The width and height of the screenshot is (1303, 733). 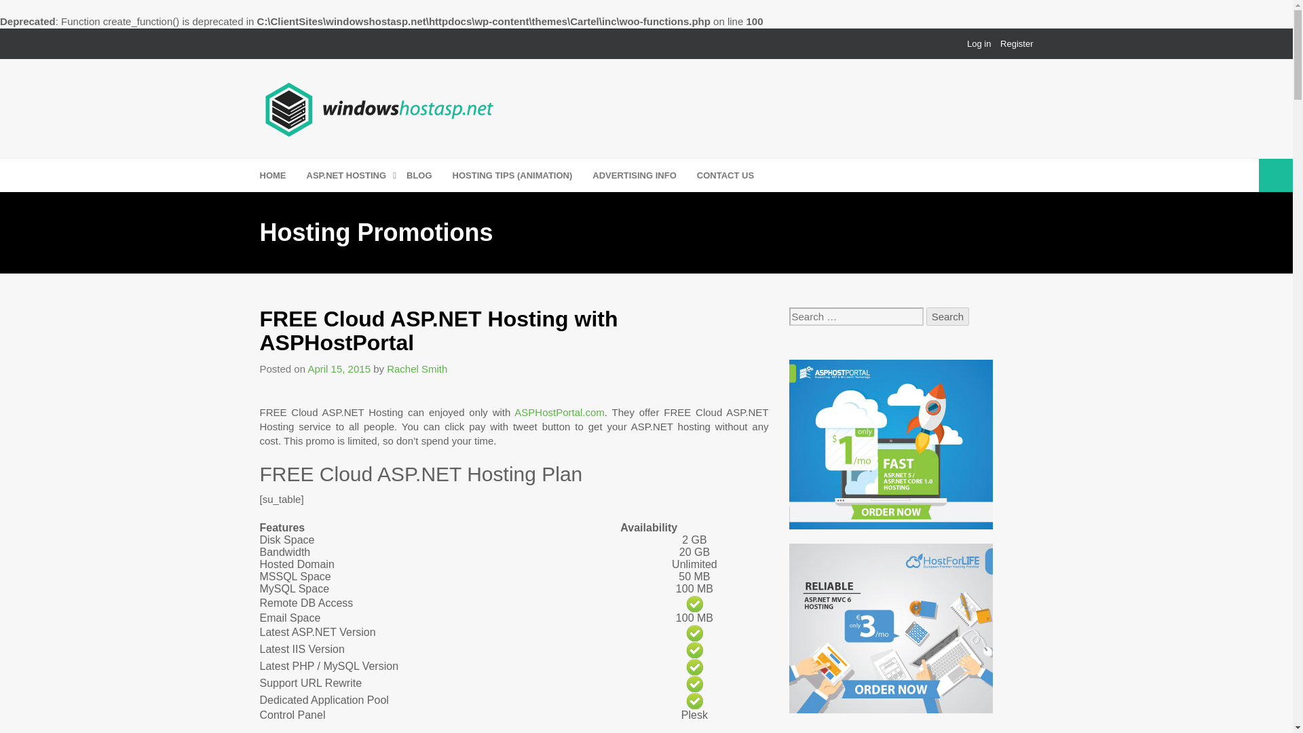 What do you see at coordinates (380, 106) in the screenshot?
I see `Best Windows Hosting Reviews` at bounding box center [380, 106].